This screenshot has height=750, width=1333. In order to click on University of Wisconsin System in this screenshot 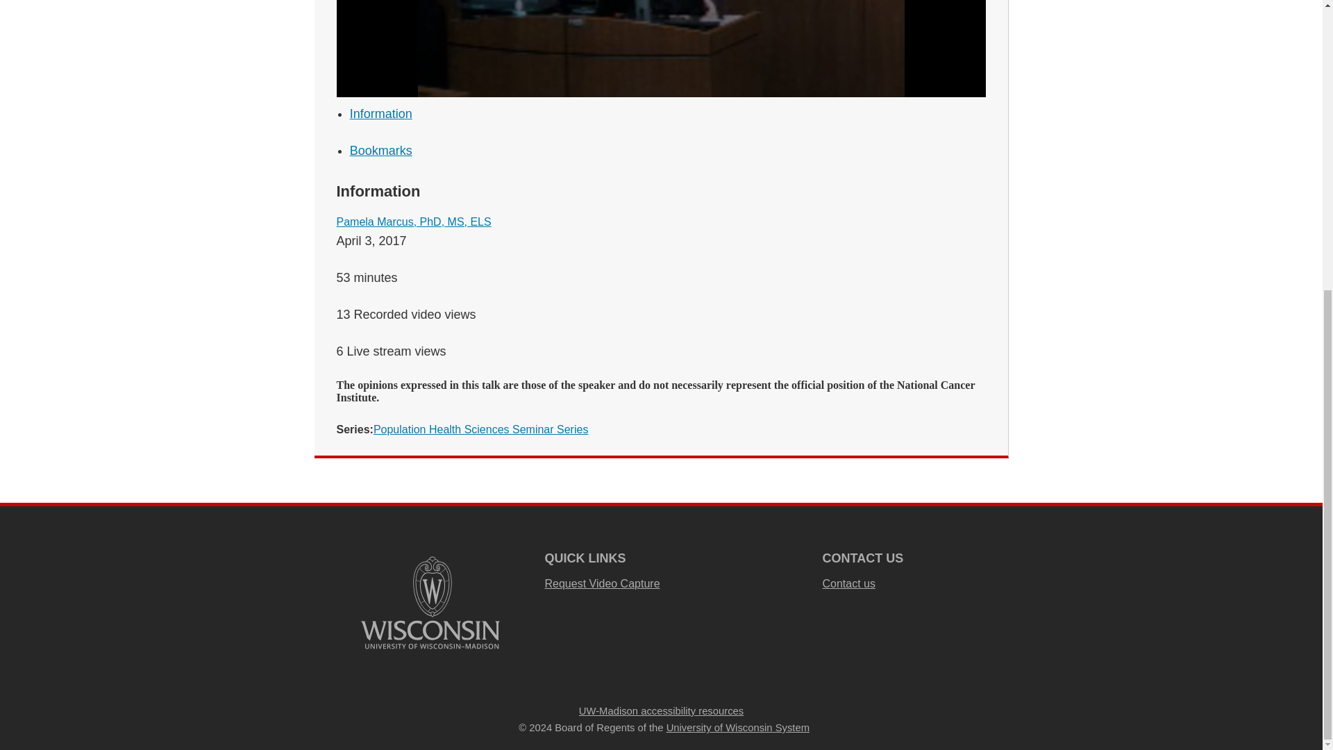, I will do `click(737, 728)`.